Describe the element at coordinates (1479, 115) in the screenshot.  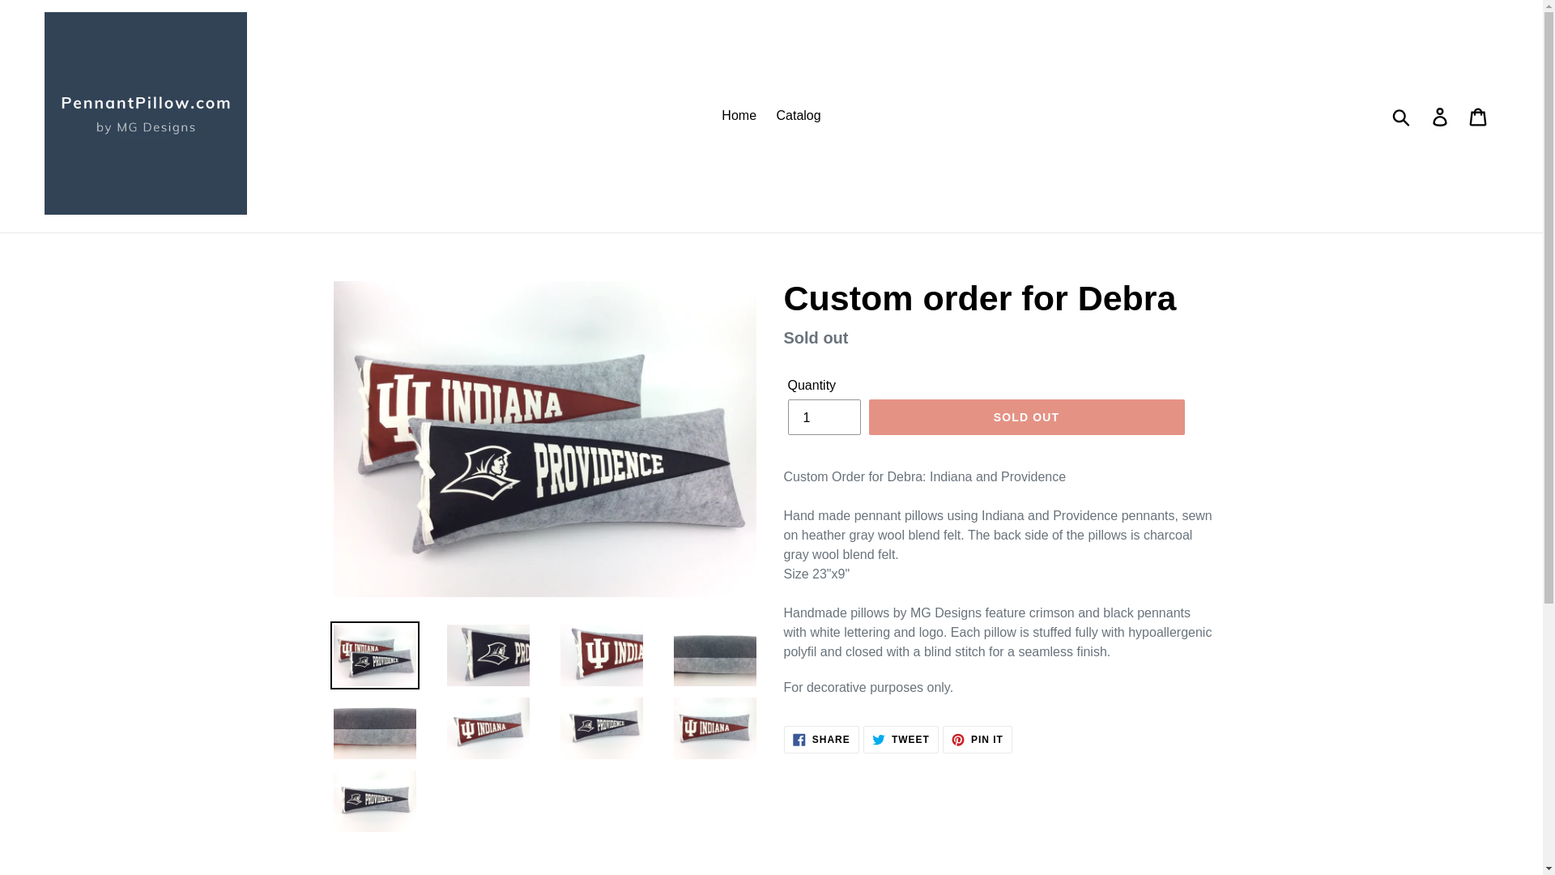
I see `Catalog` at that location.